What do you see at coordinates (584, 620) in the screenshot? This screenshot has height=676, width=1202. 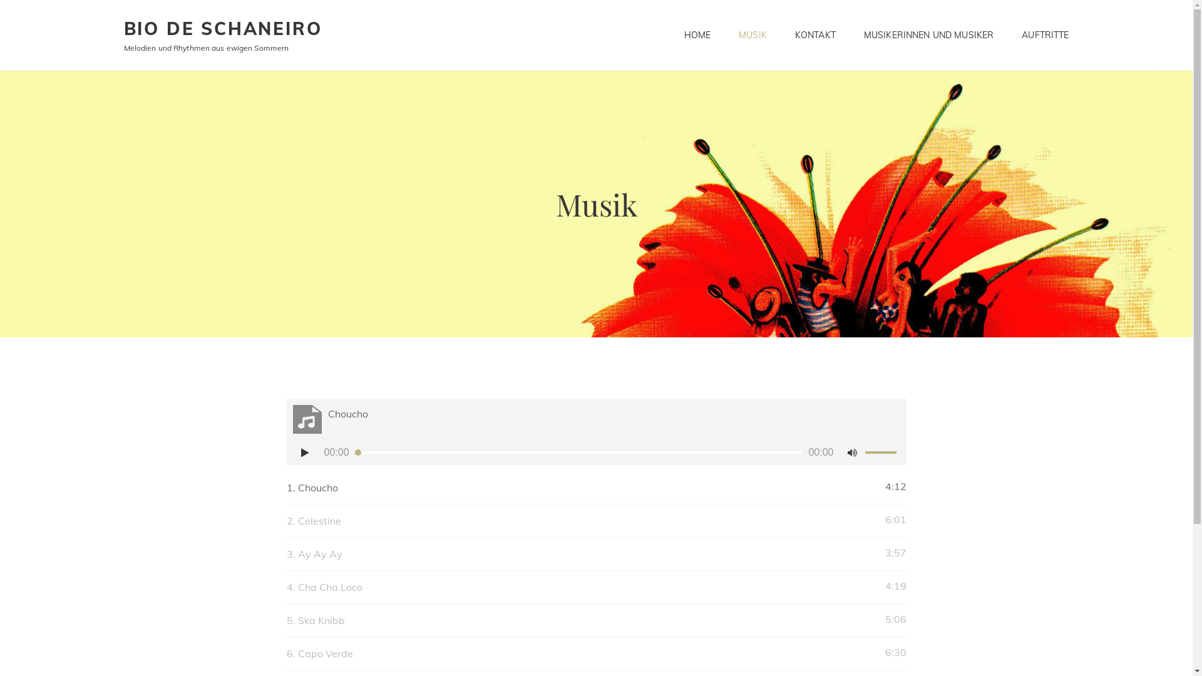 I see `5. Ska Knibb` at bounding box center [584, 620].